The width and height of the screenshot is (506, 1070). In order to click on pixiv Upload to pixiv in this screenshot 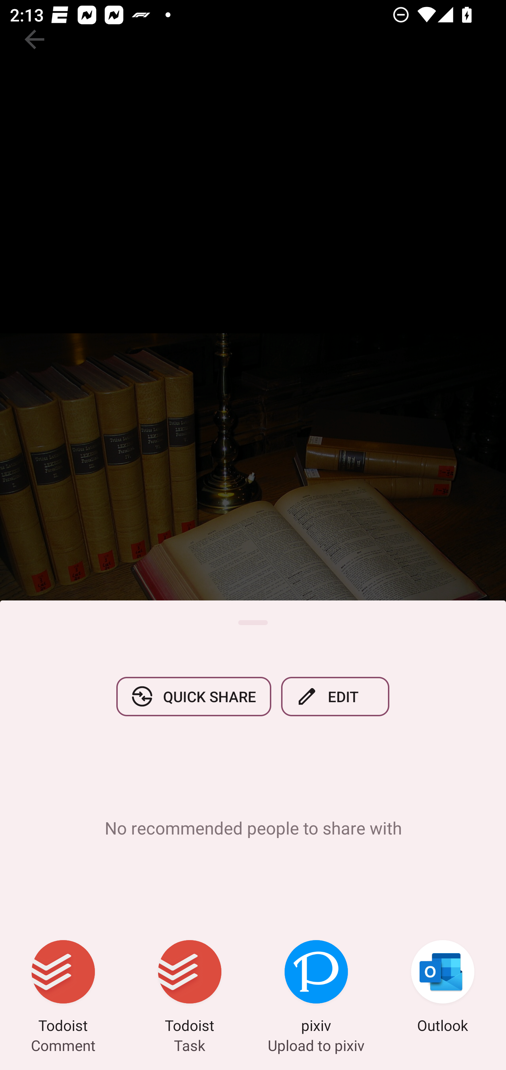, I will do `click(316, 988)`.